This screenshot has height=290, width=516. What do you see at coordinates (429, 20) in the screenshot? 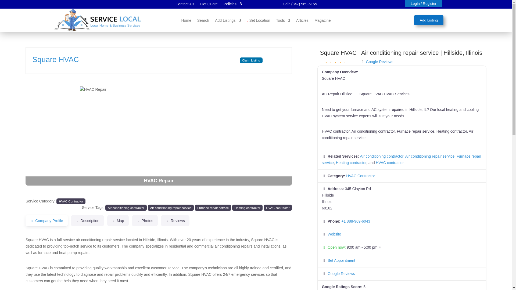
I see `Add Listing` at bounding box center [429, 20].